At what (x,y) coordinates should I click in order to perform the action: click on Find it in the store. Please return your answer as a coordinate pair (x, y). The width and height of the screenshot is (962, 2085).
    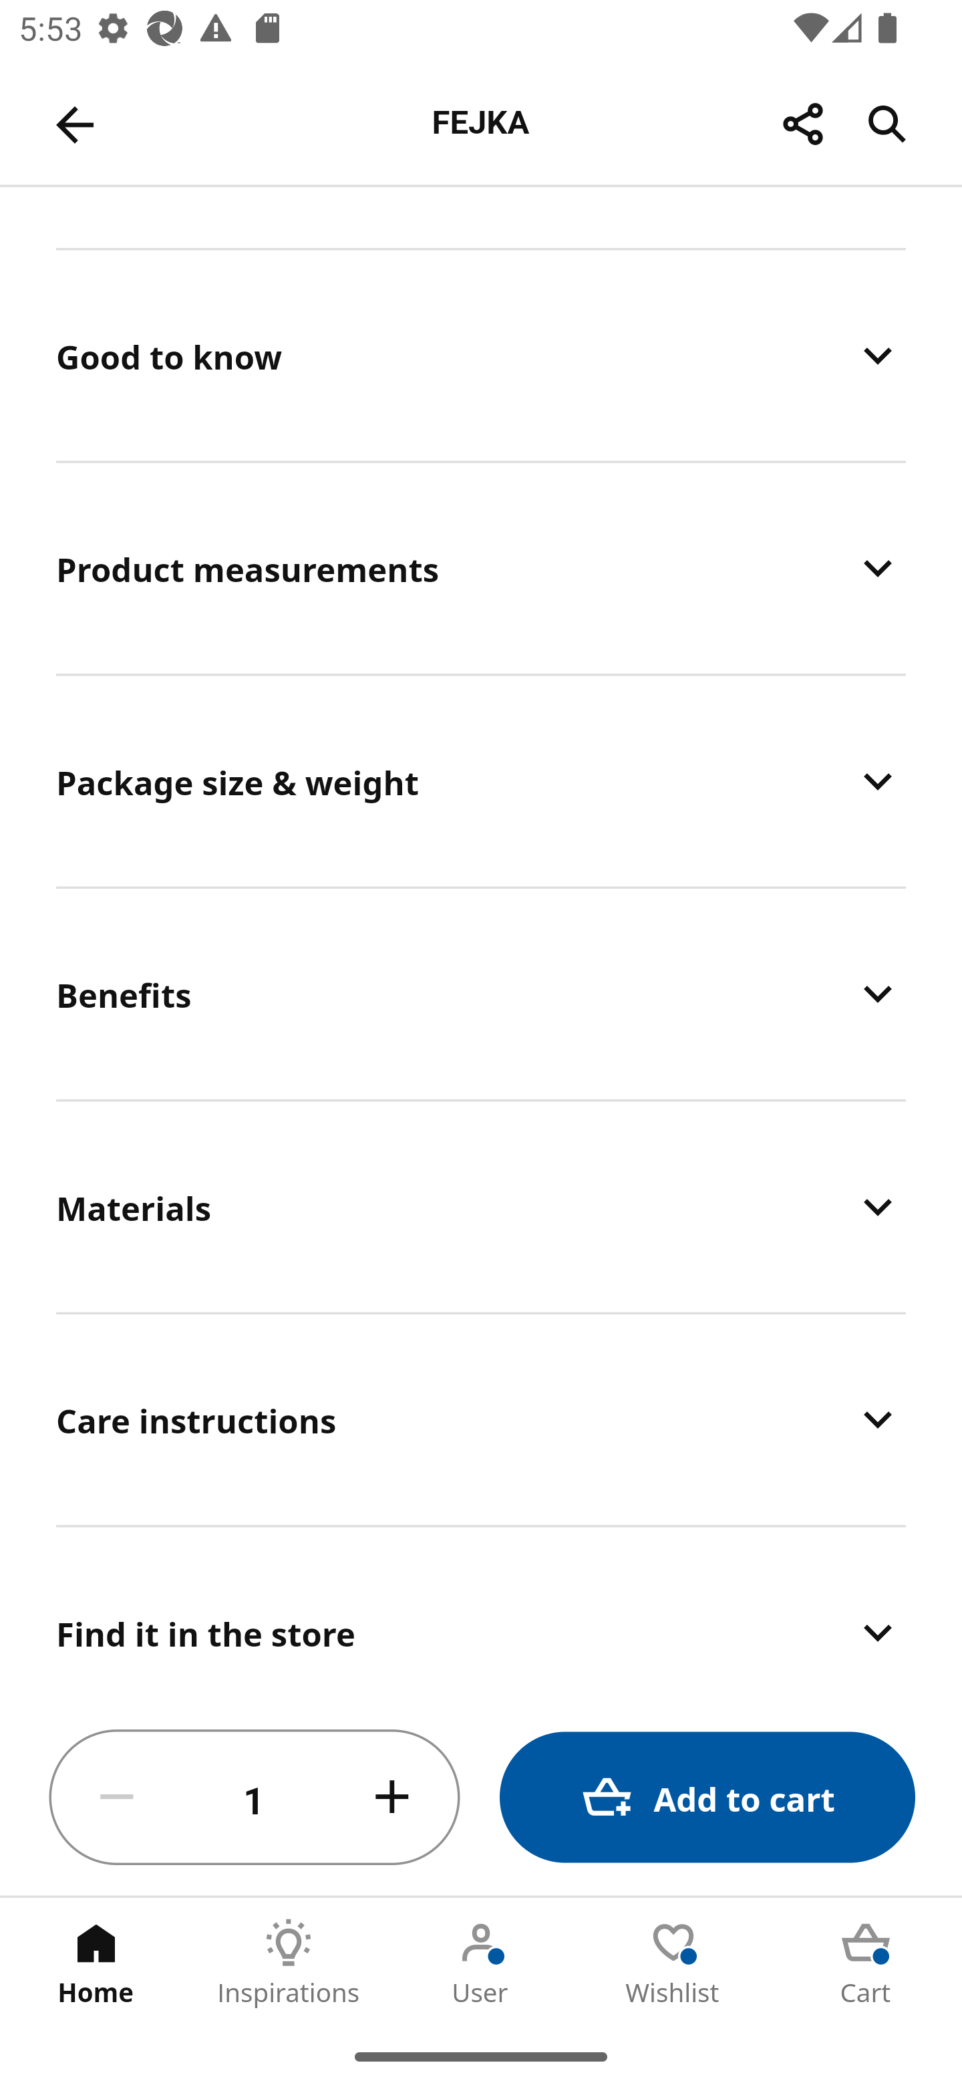
    Looking at the image, I should click on (481, 1615).